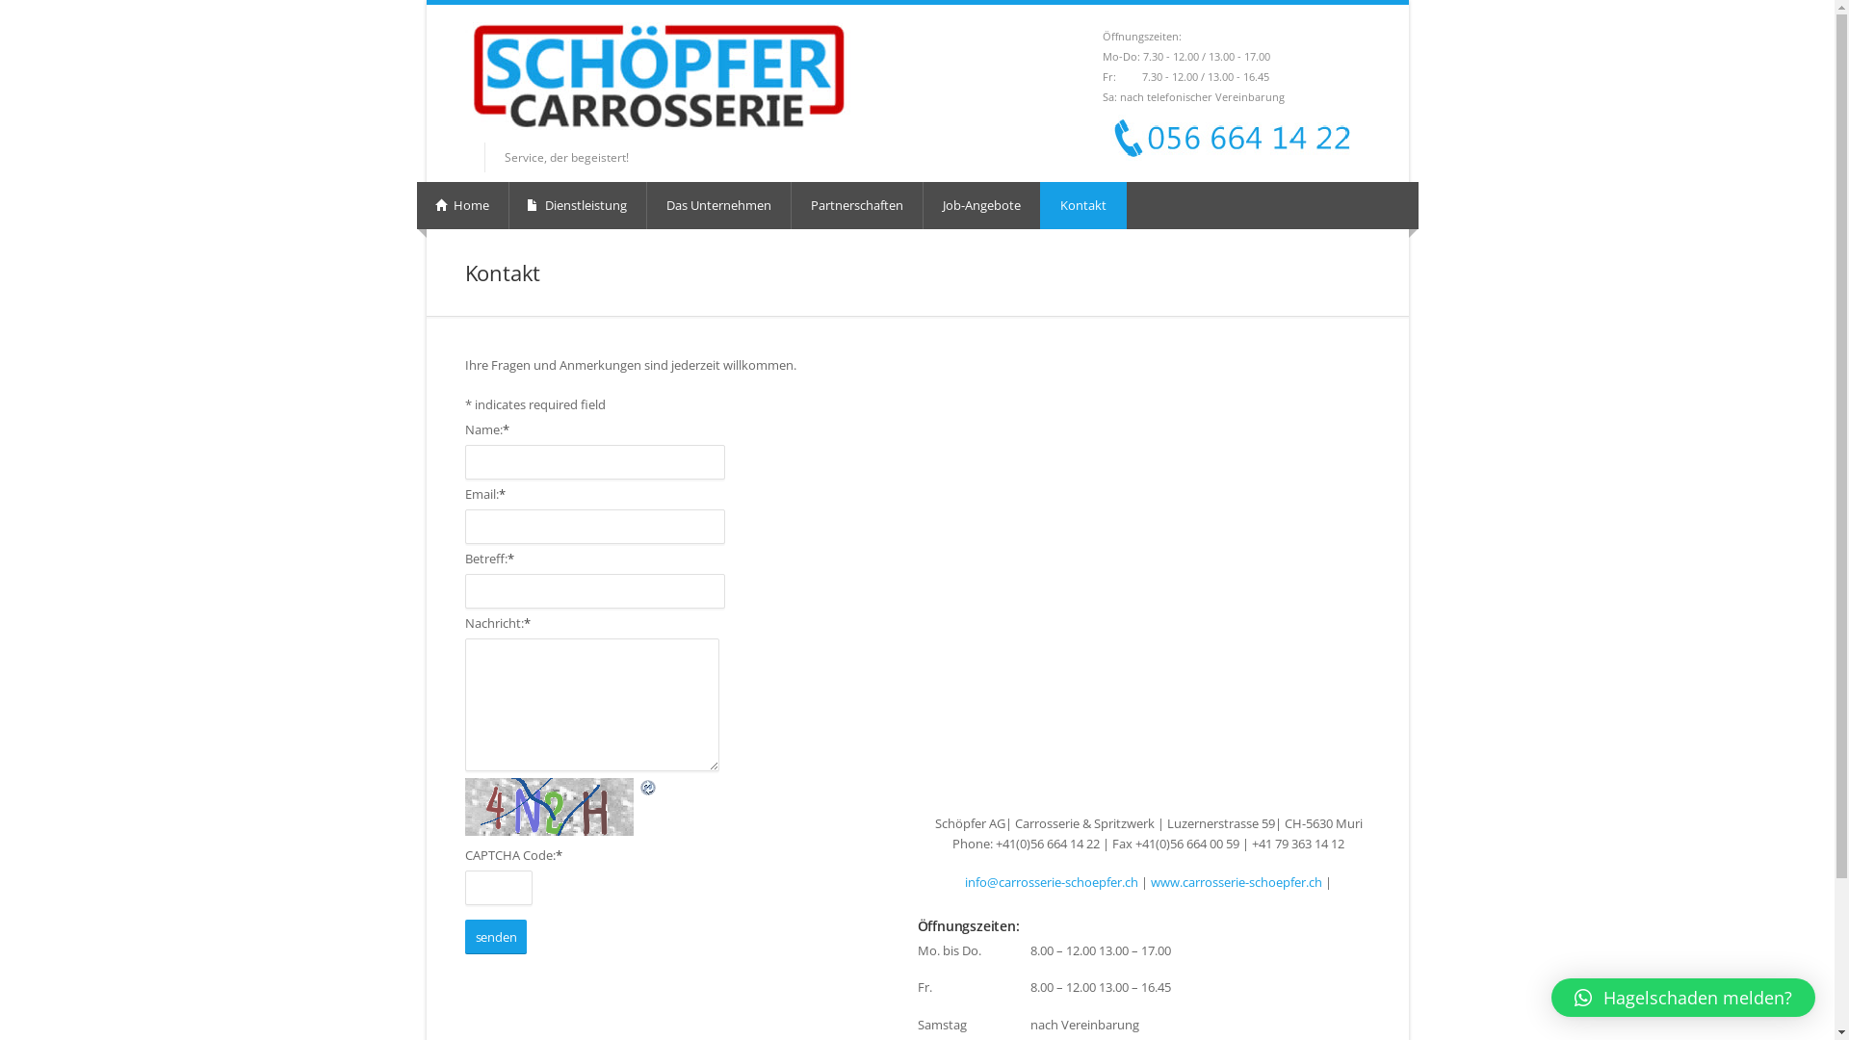  I want to click on www.carrosserie-schoepfer.ch, so click(1237, 882).